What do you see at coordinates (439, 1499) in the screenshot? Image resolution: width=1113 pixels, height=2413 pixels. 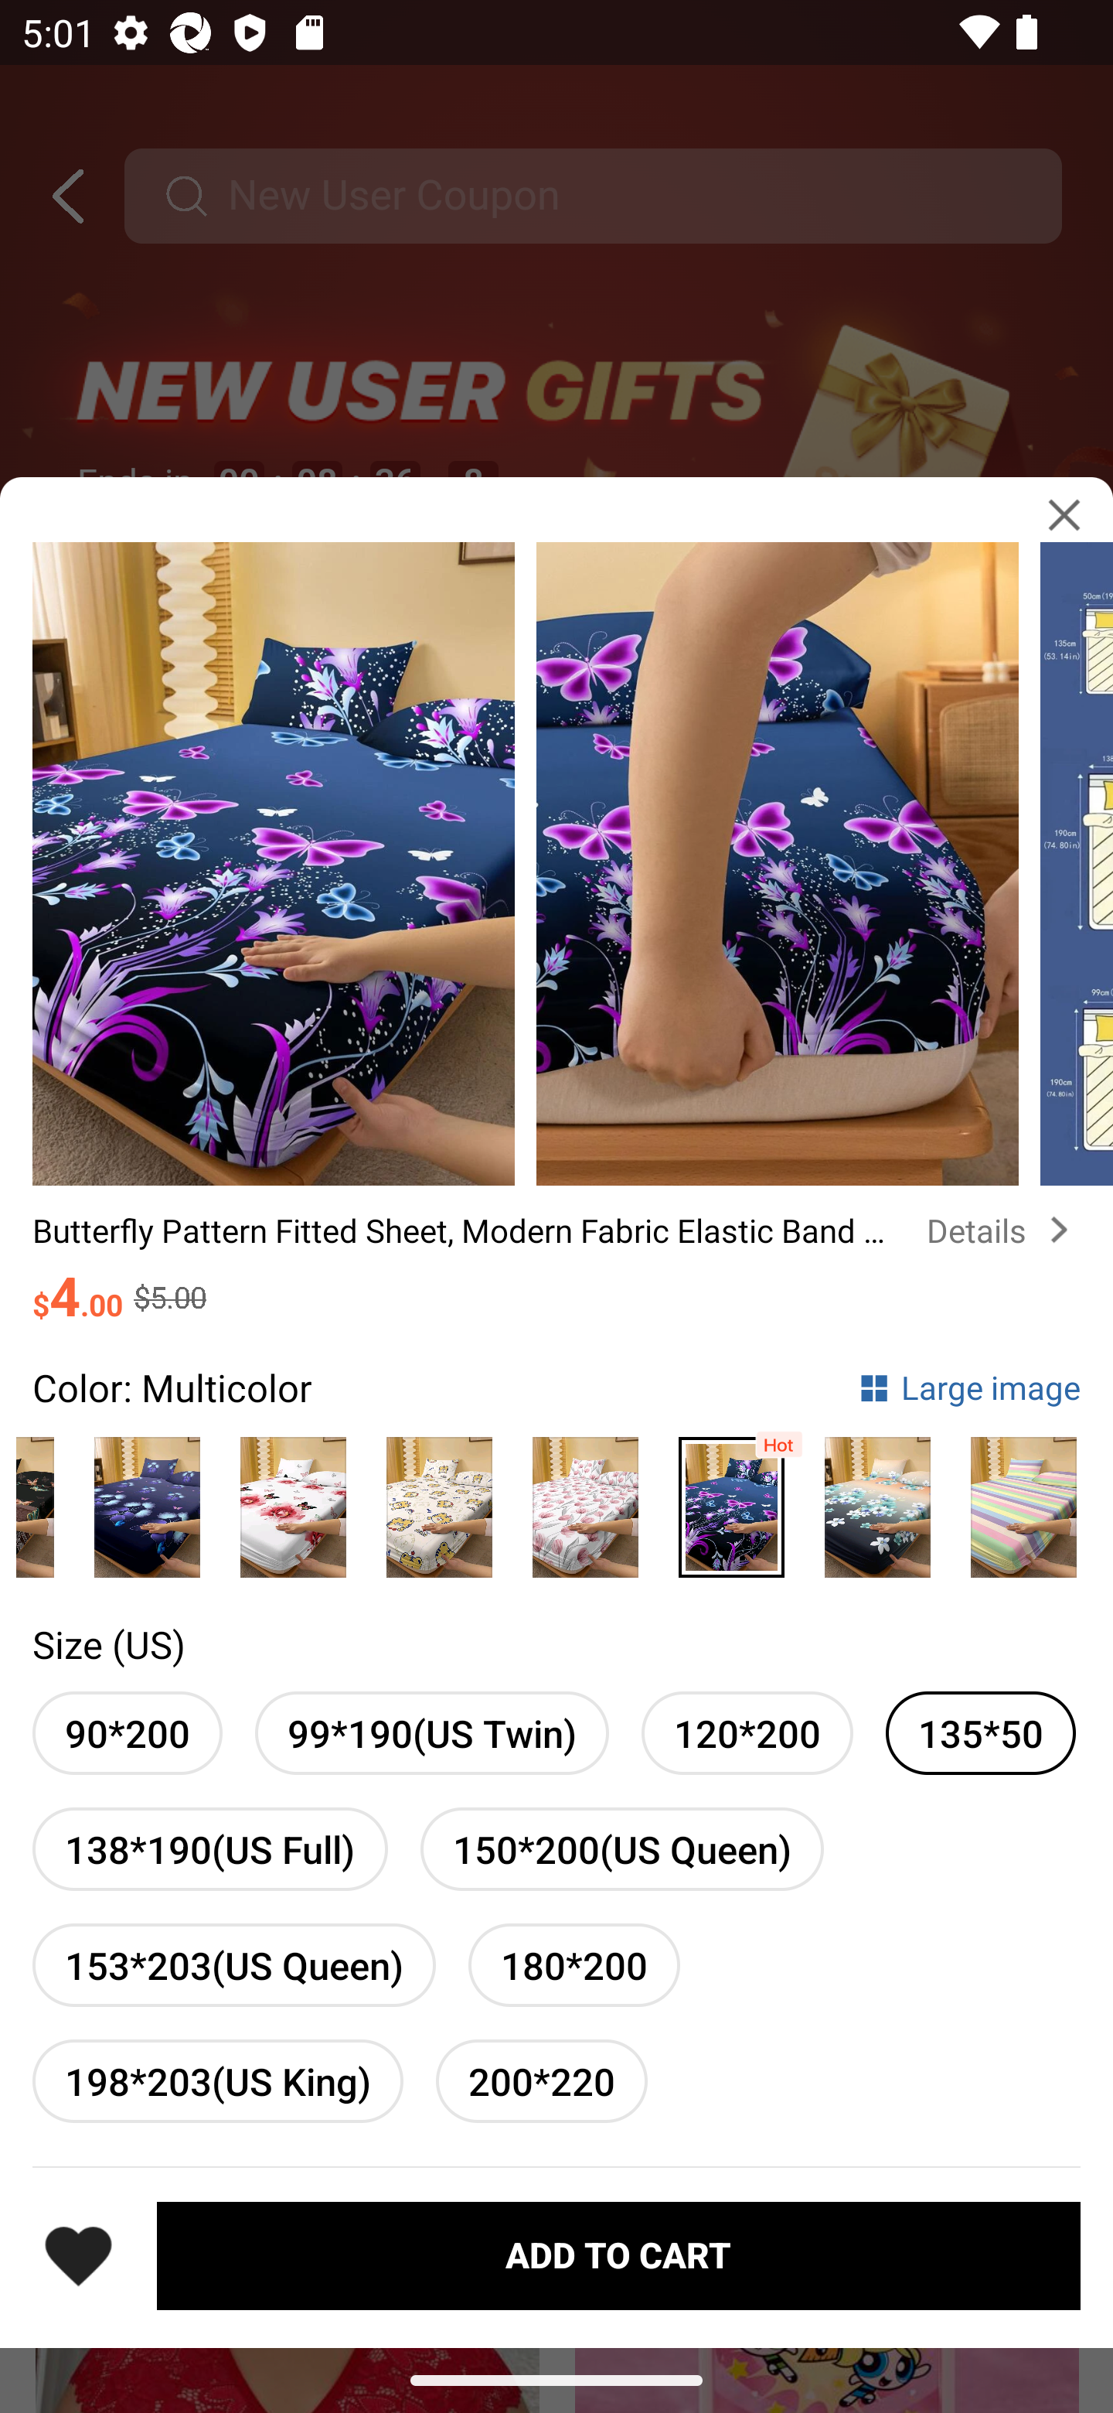 I see `Multicolor` at bounding box center [439, 1499].